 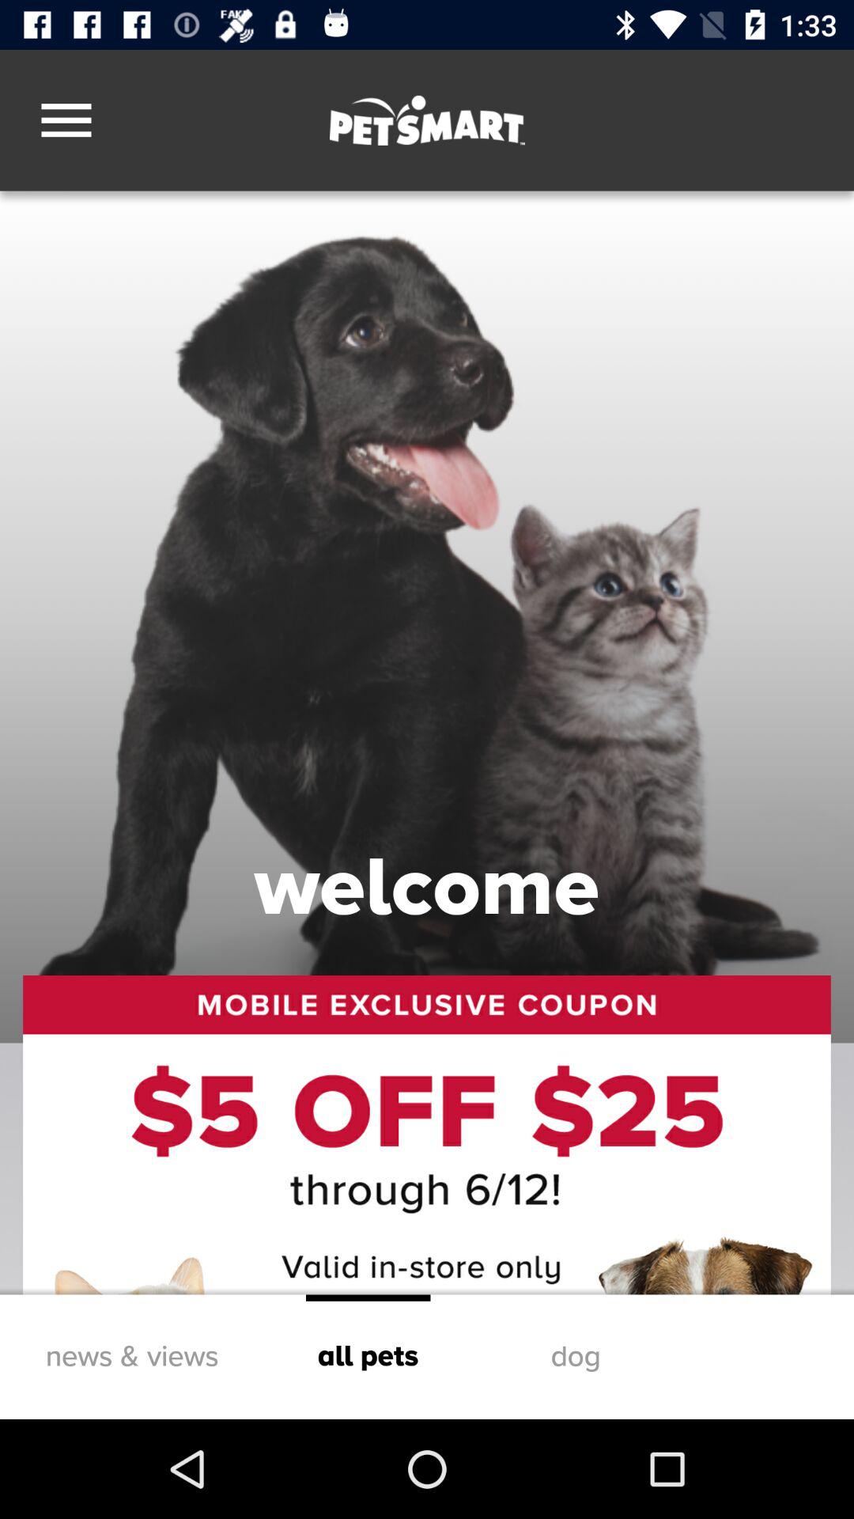 I want to click on press the icon below welcome, so click(x=427, y=1135).